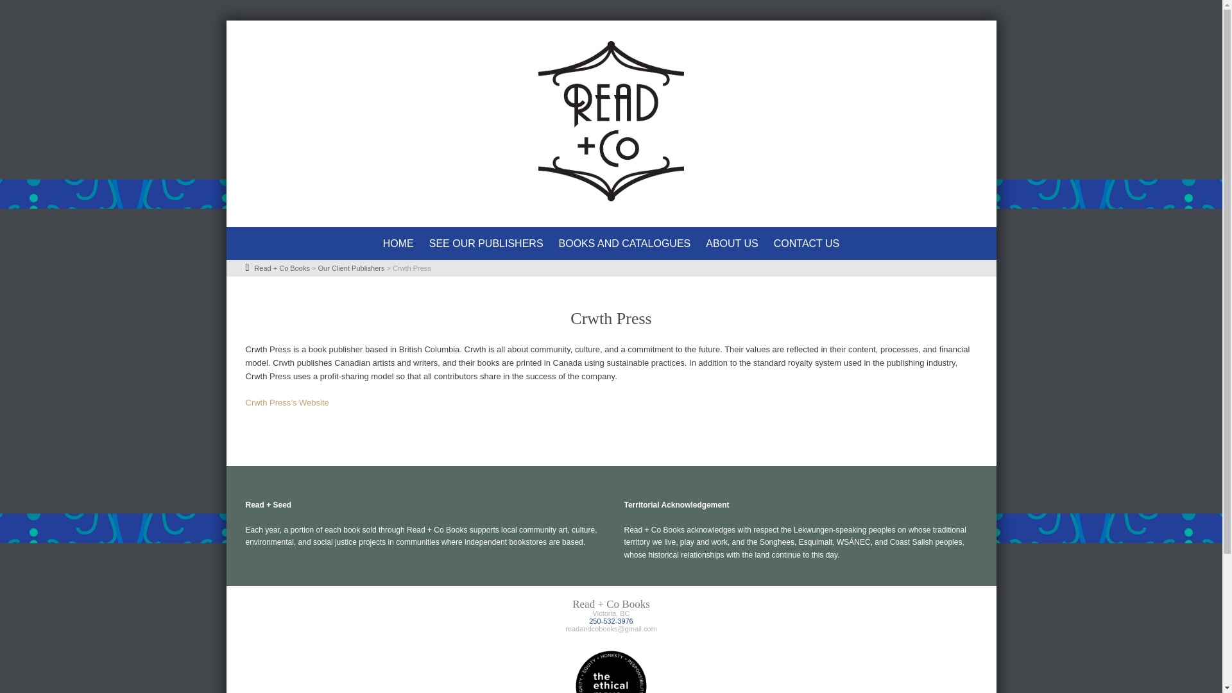 The image size is (1232, 693). What do you see at coordinates (398, 244) in the screenshot?
I see `HOME` at bounding box center [398, 244].